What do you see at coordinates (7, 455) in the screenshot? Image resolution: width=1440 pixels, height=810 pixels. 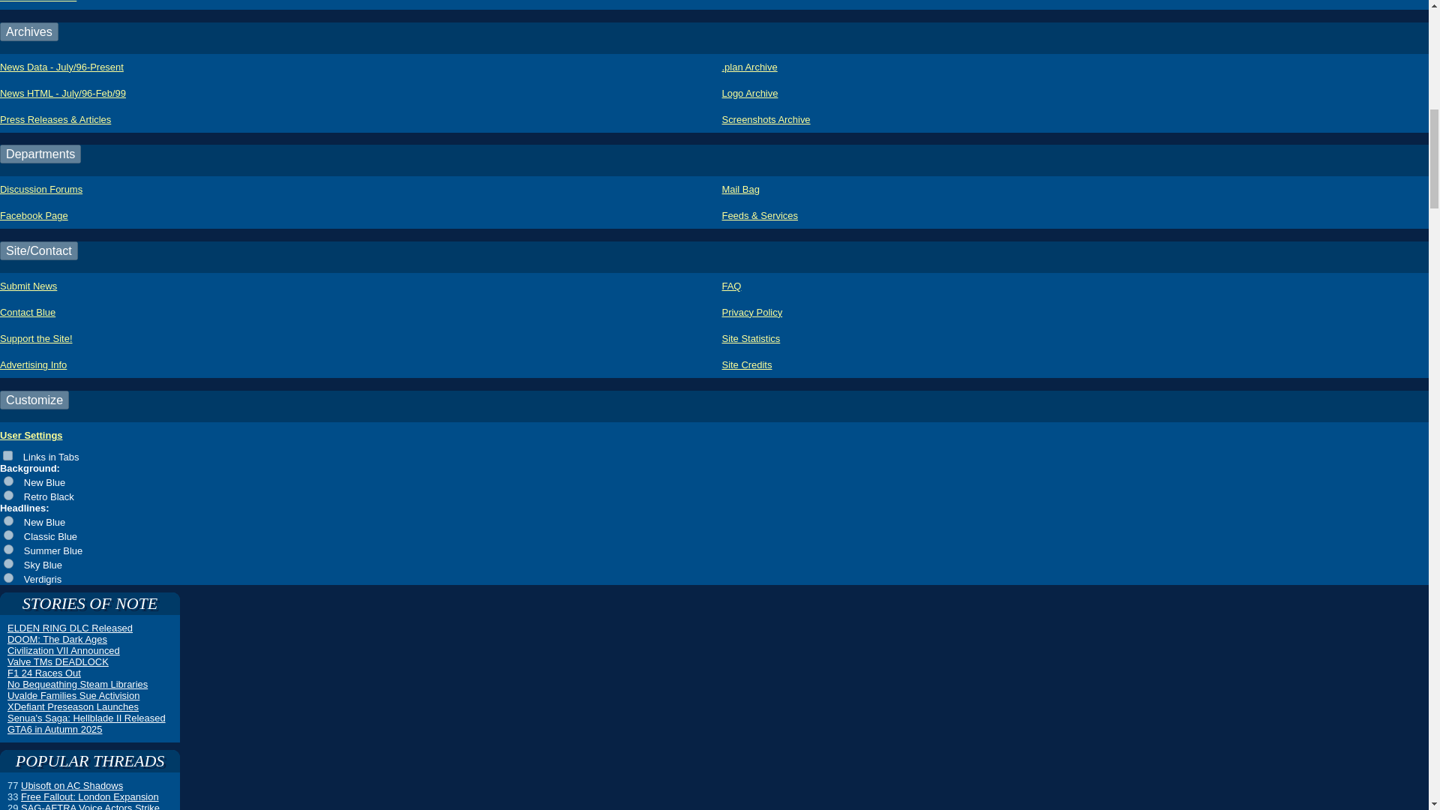 I see `on` at bounding box center [7, 455].